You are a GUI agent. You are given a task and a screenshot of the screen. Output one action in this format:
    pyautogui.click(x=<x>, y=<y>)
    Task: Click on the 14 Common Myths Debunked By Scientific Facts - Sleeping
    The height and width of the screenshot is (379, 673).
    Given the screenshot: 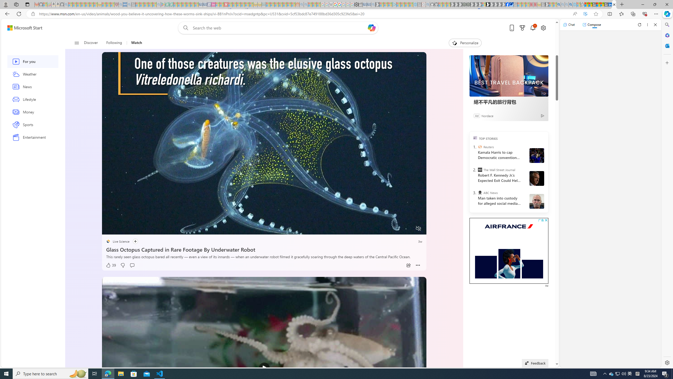 What is the action you would take?
    pyautogui.click(x=234, y=4)
    